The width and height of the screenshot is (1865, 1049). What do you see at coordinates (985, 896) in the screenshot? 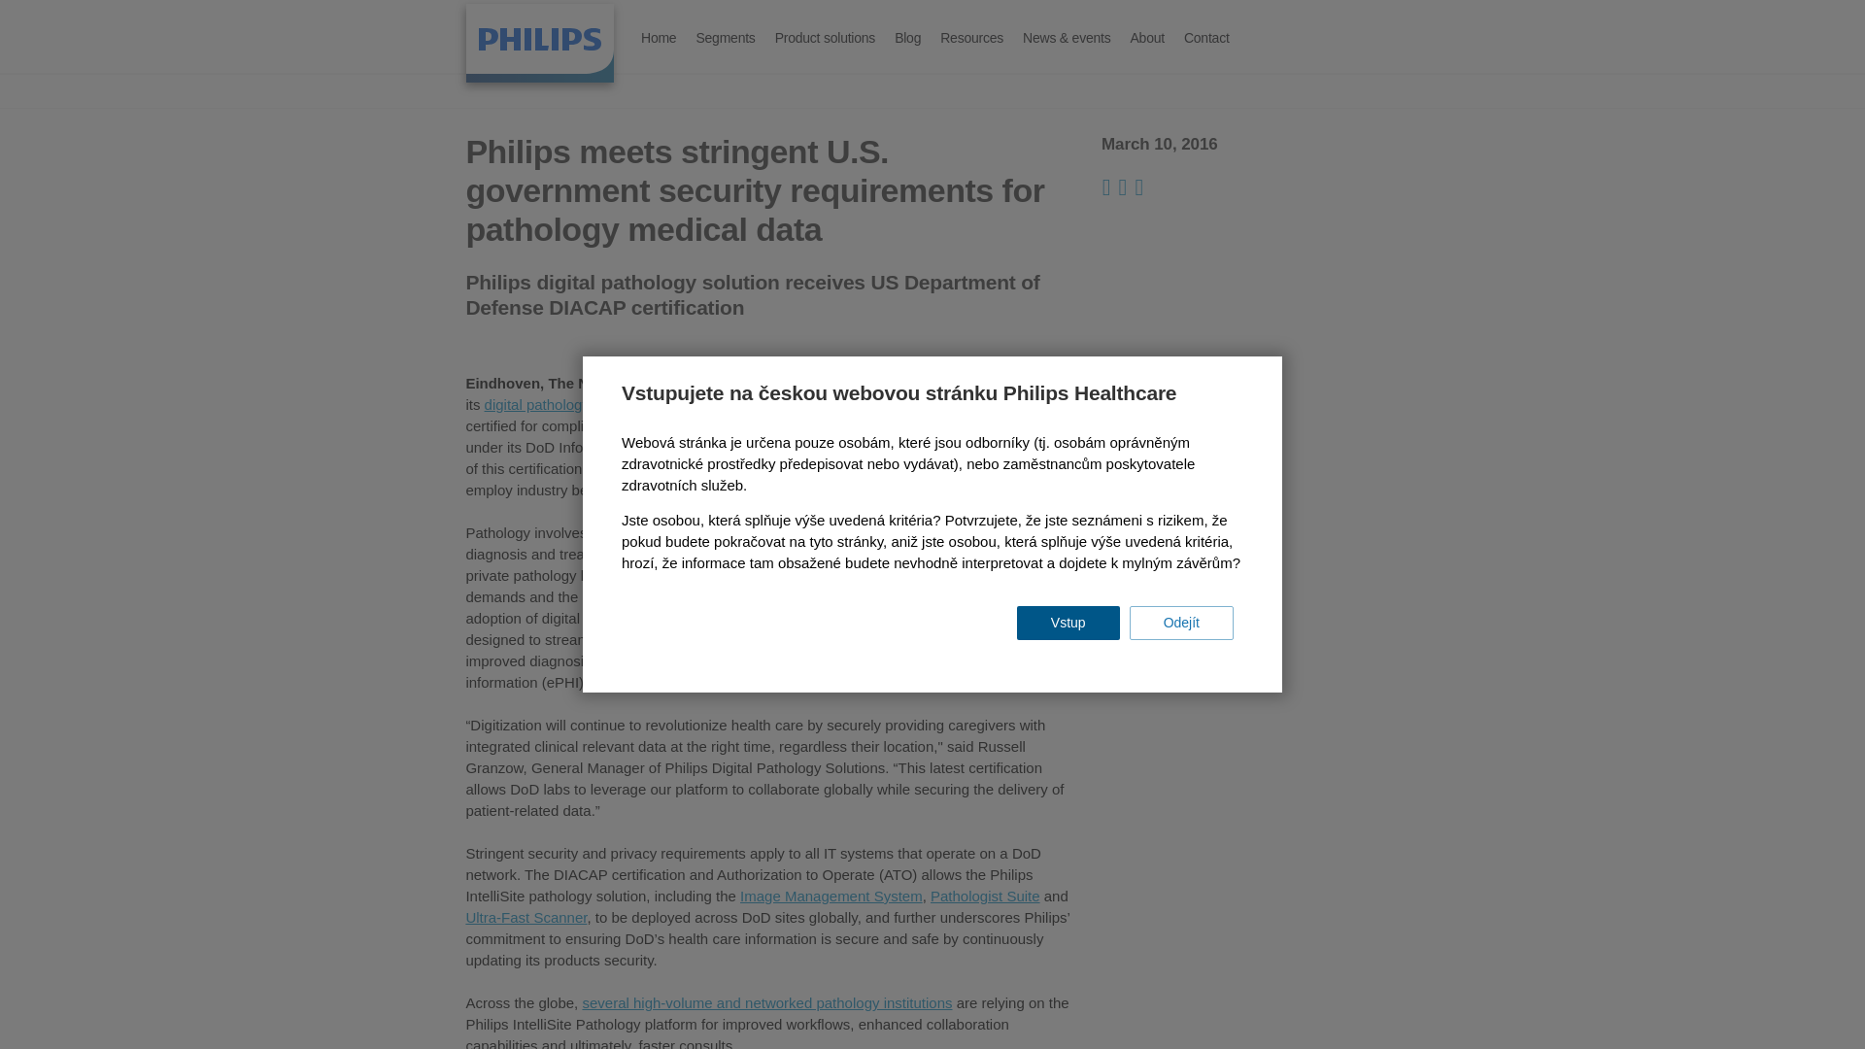
I see `Pathologist Suite` at bounding box center [985, 896].